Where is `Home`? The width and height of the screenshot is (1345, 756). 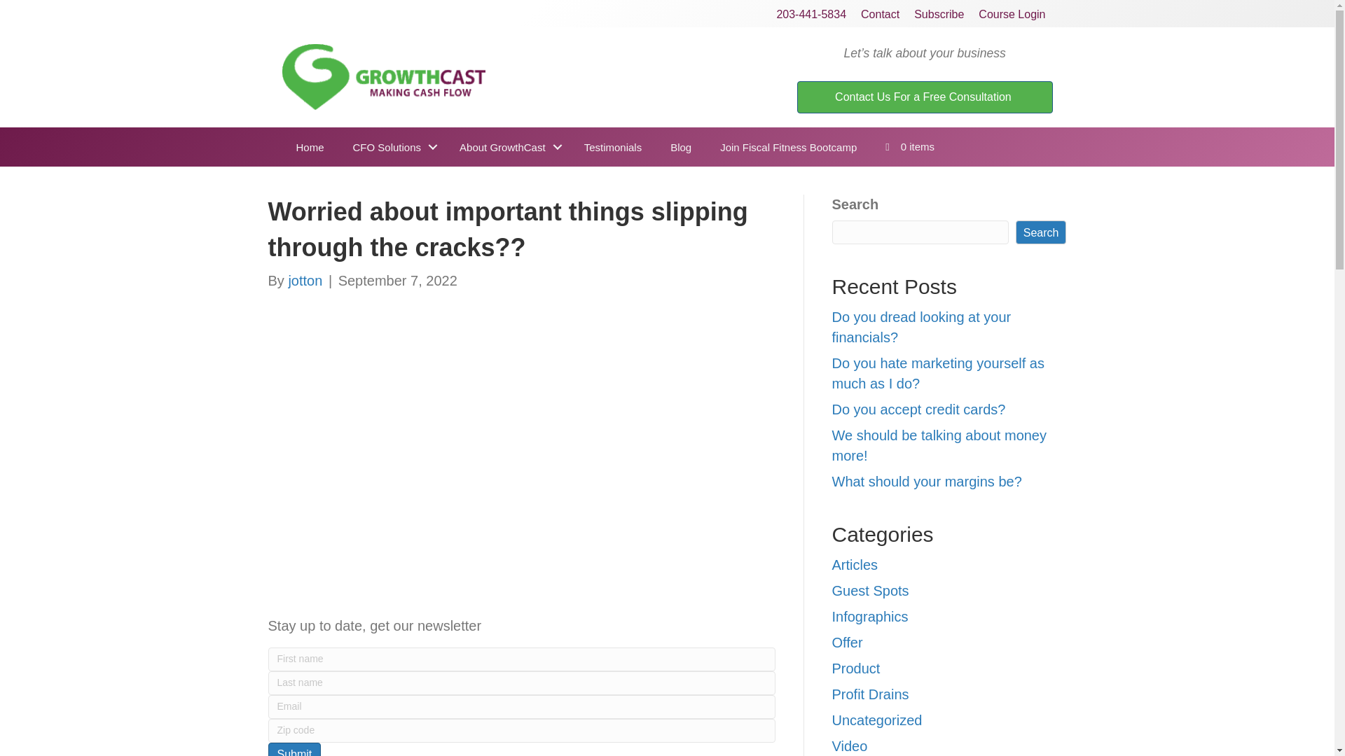
Home is located at coordinates (309, 147).